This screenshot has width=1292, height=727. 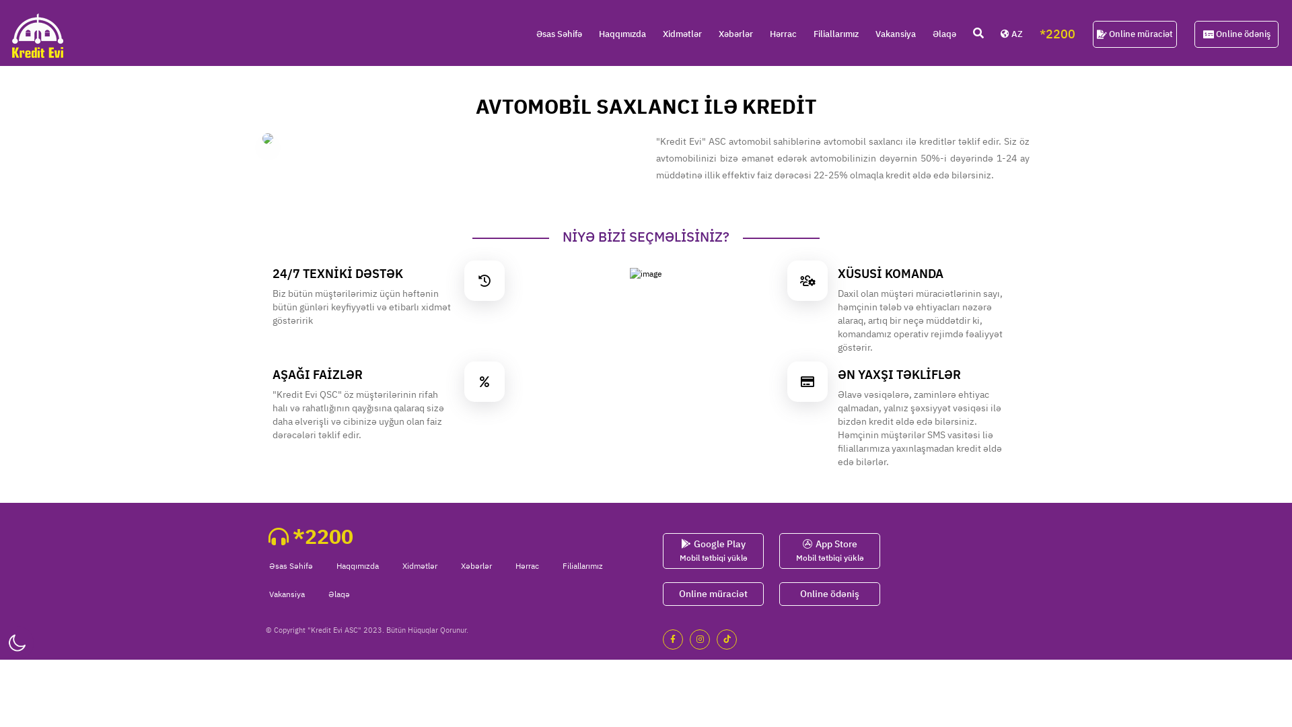 What do you see at coordinates (1058, 34) in the screenshot?
I see `*2200` at bounding box center [1058, 34].